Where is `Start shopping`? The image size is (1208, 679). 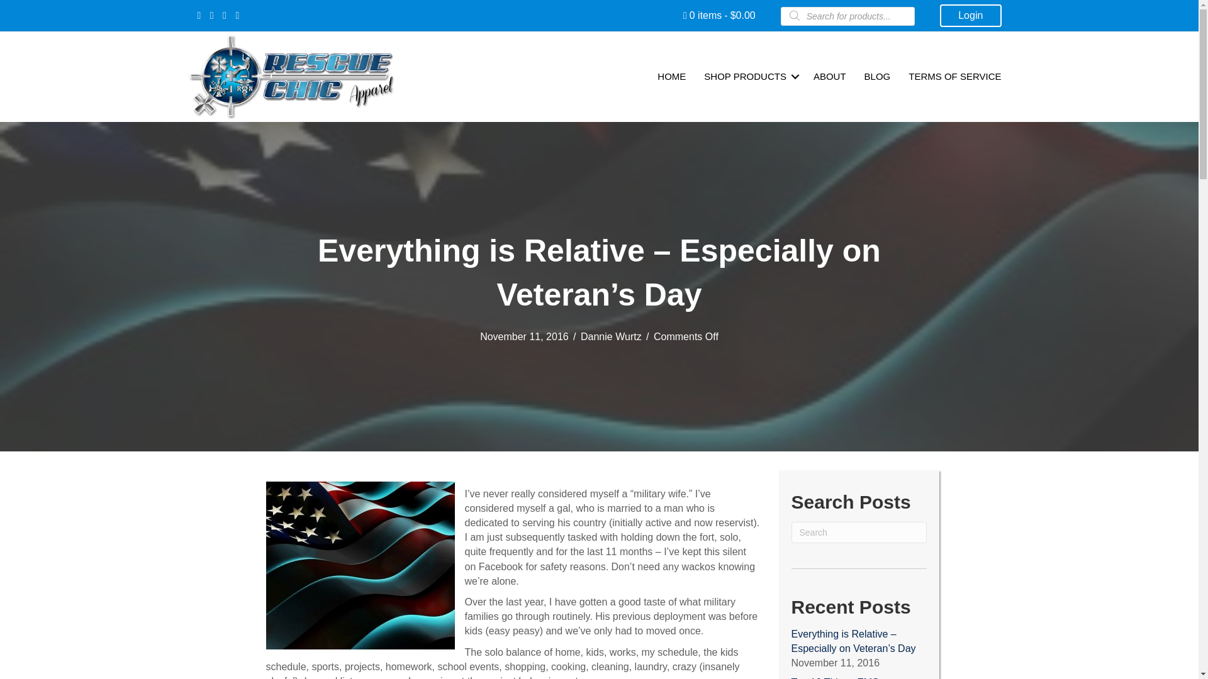
Start shopping is located at coordinates (720, 15).